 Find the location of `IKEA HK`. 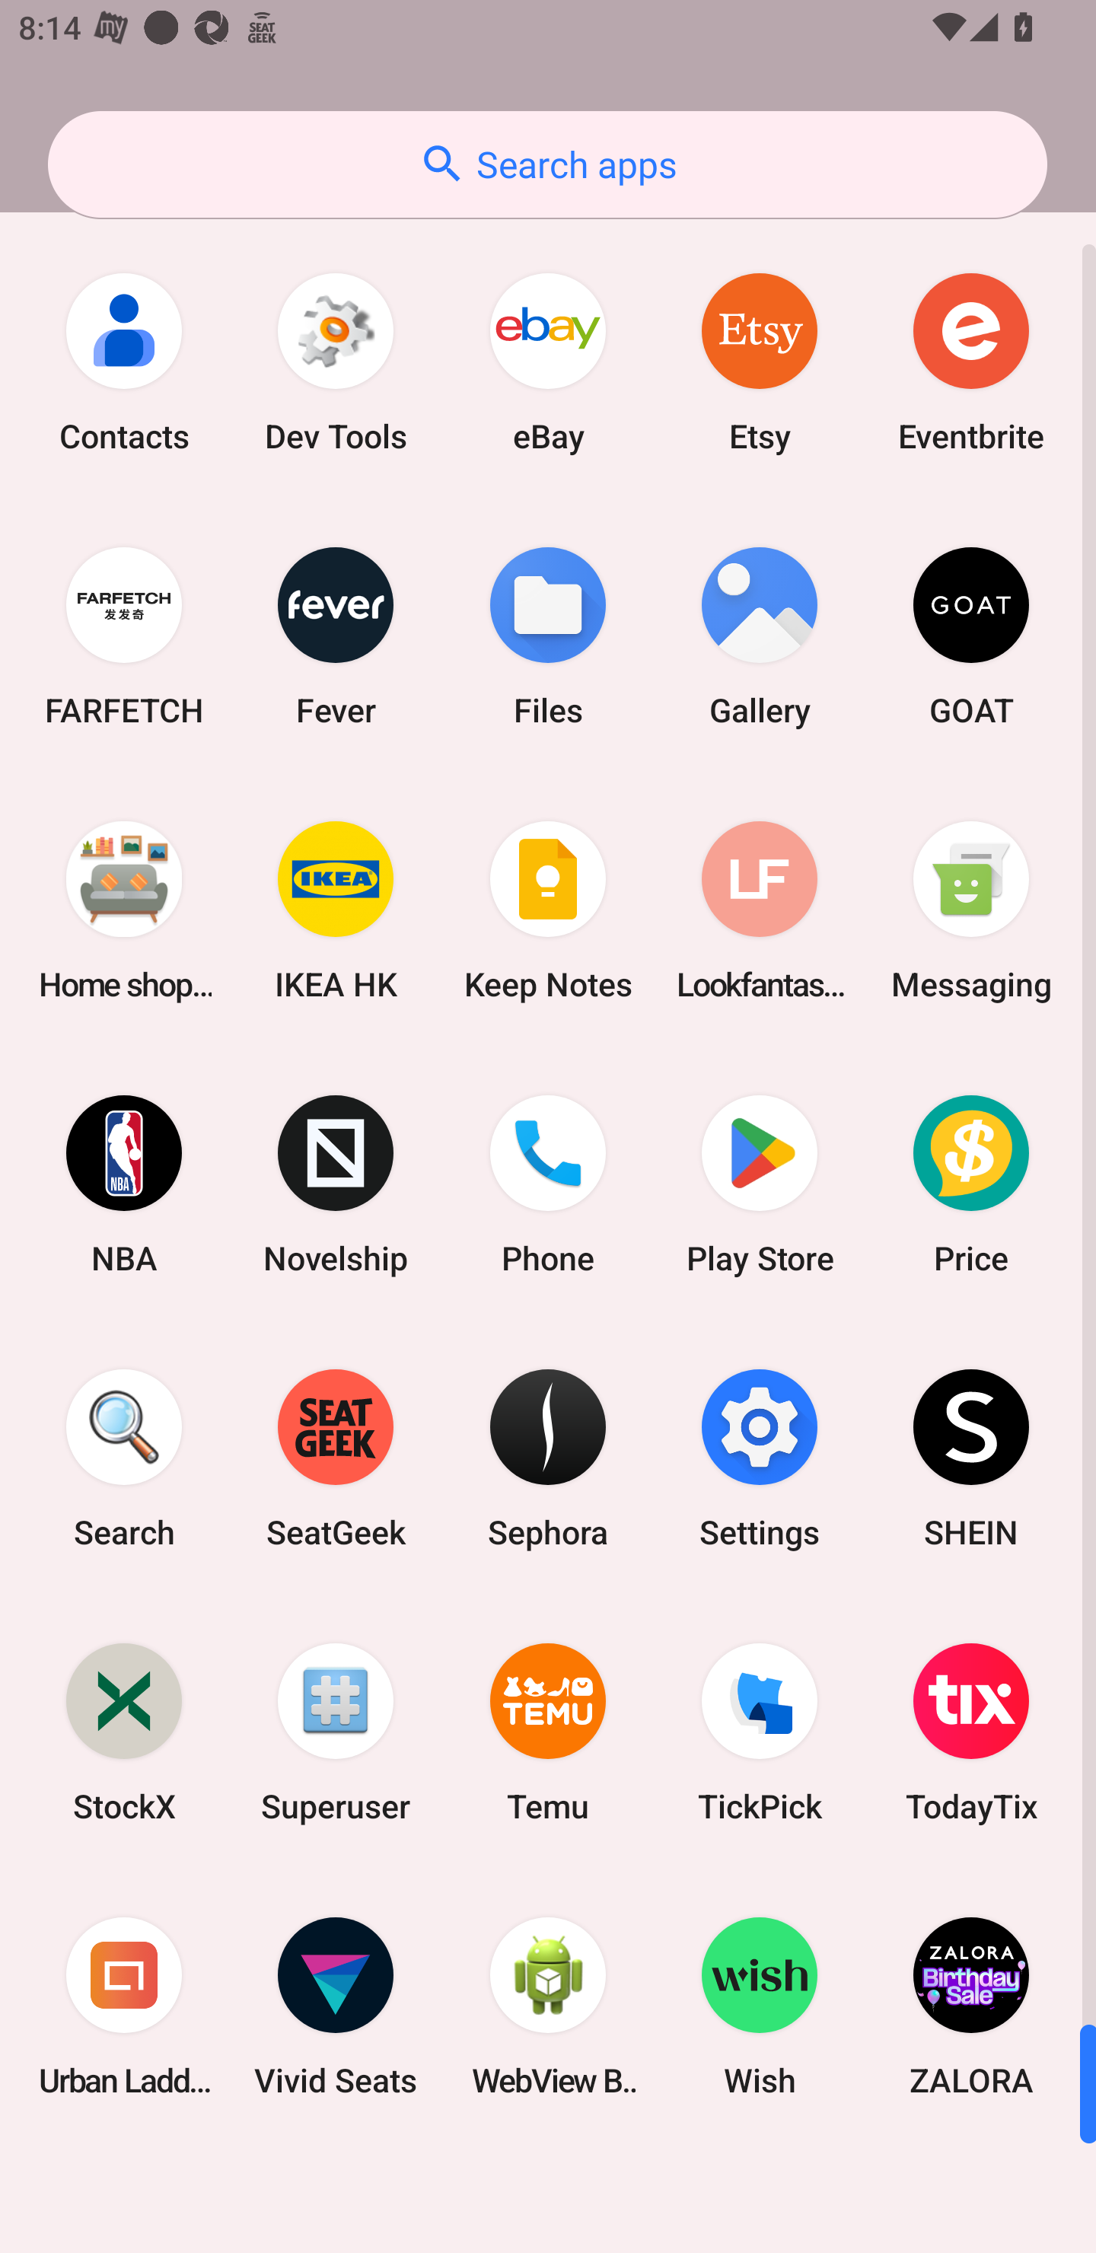

IKEA HK is located at coordinates (336, 910).